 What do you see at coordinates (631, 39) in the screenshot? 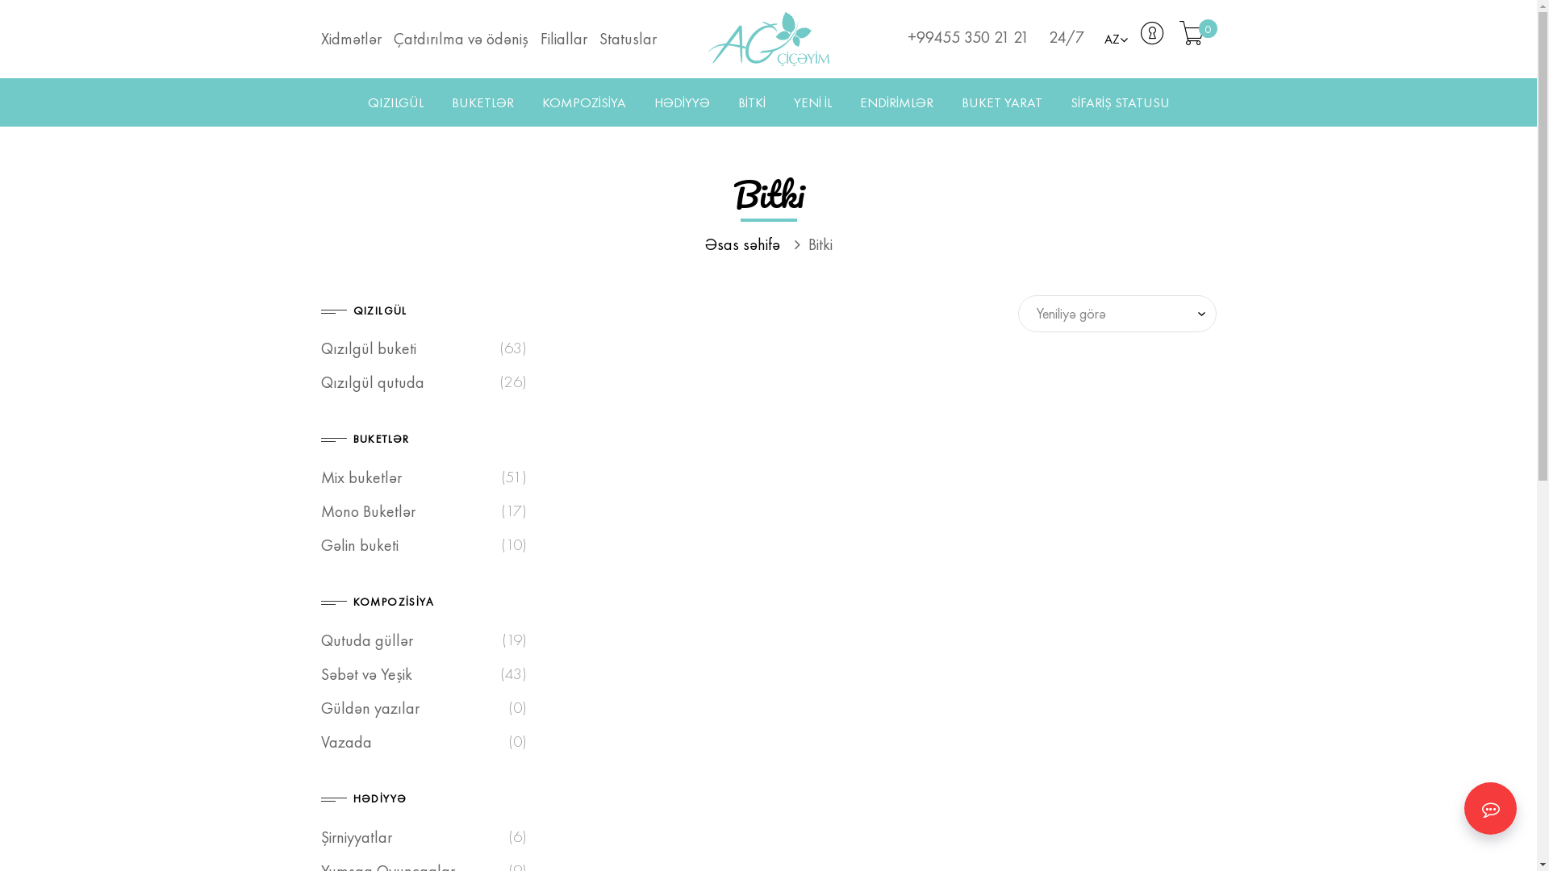
I see `Statuslar` at bounding box center [631, 39].